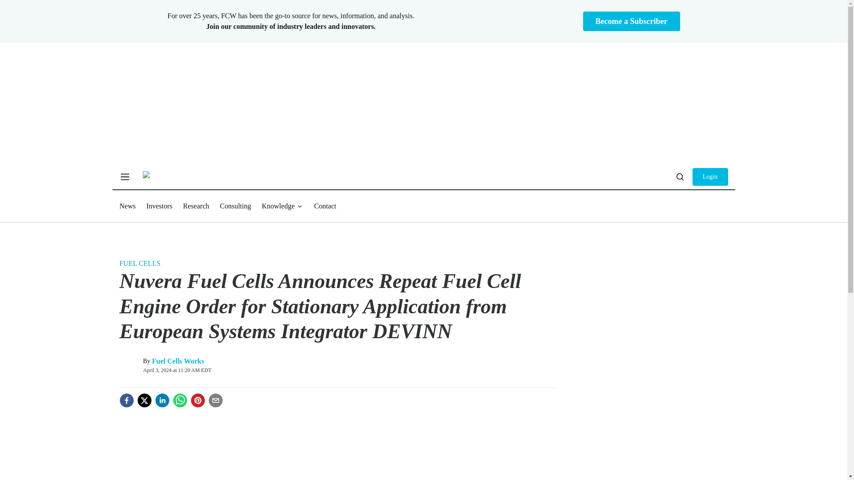  I want to click on Investors, so click(159, 205).